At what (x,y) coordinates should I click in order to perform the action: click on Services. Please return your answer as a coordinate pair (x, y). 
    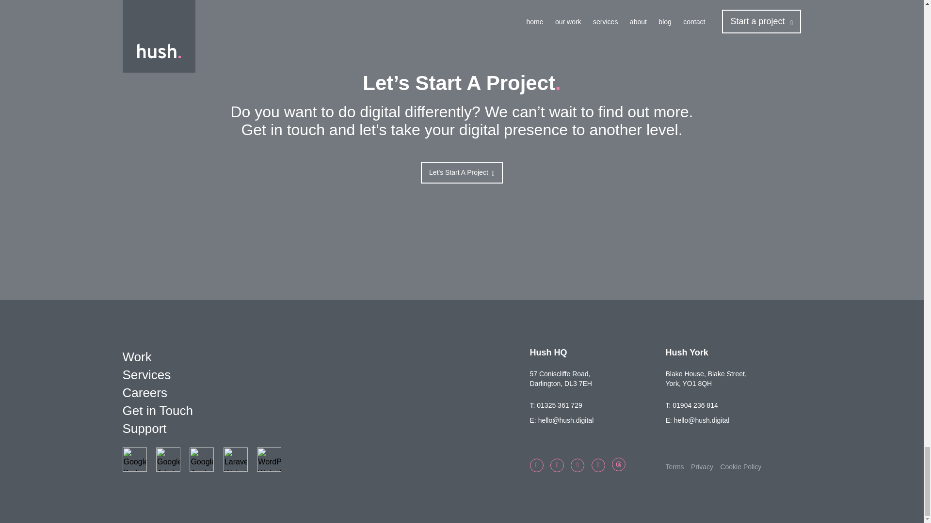
    Looking at the image, I should click on (326, 375).